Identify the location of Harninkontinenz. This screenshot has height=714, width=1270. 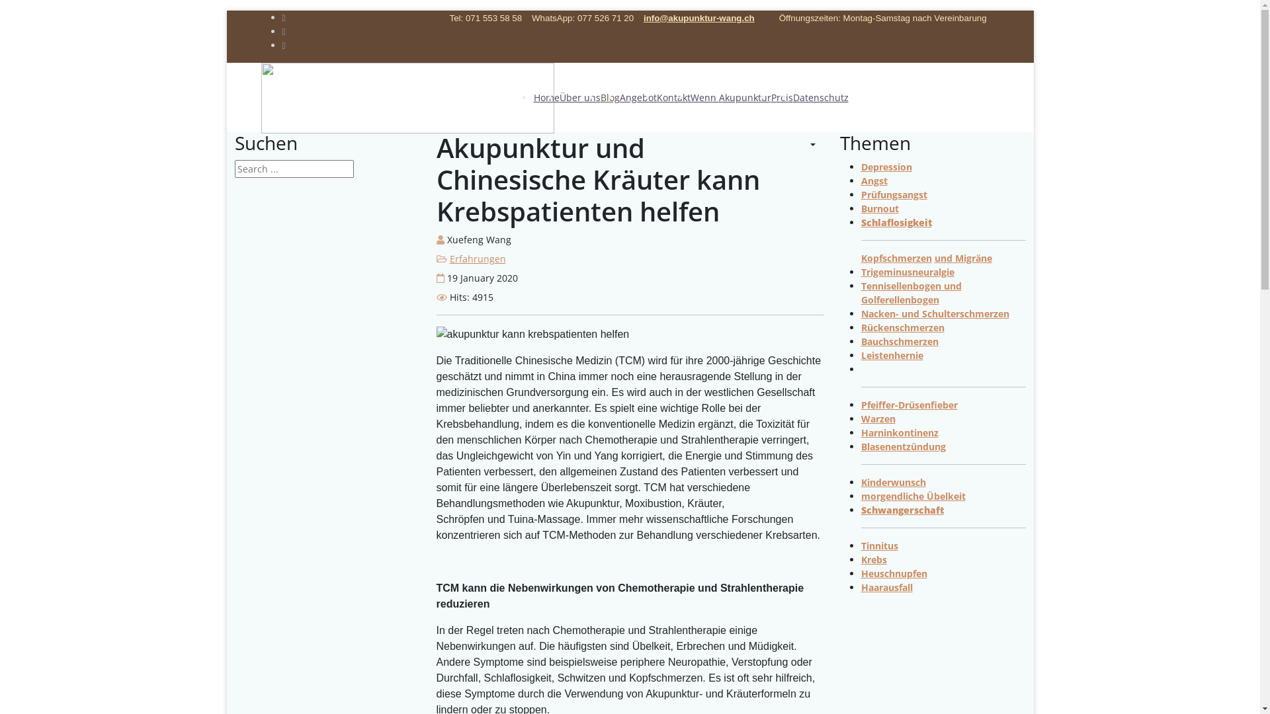
(900, 432).